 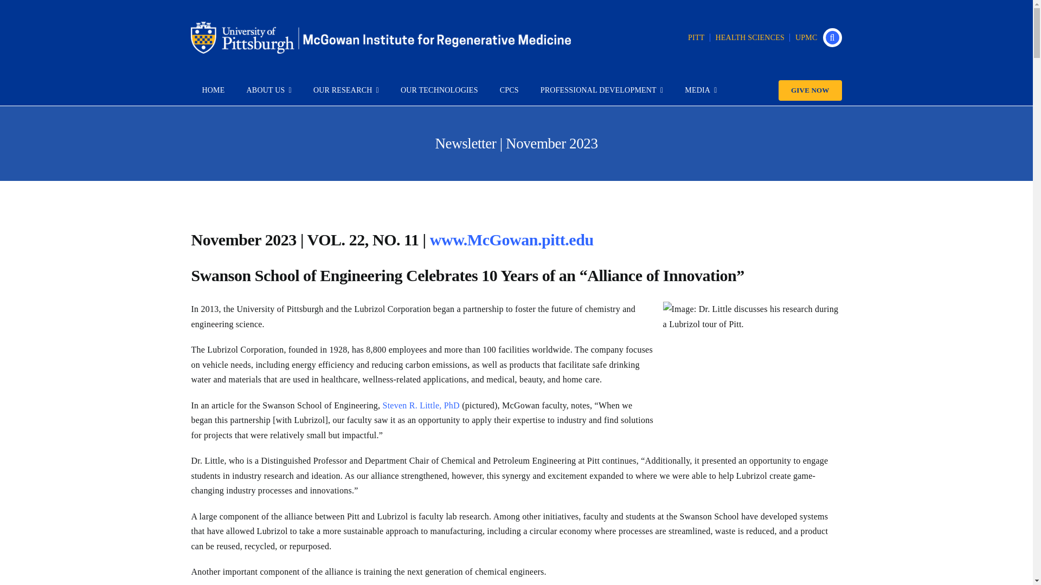 I want to click on PITT, so click(x=696, y=37).